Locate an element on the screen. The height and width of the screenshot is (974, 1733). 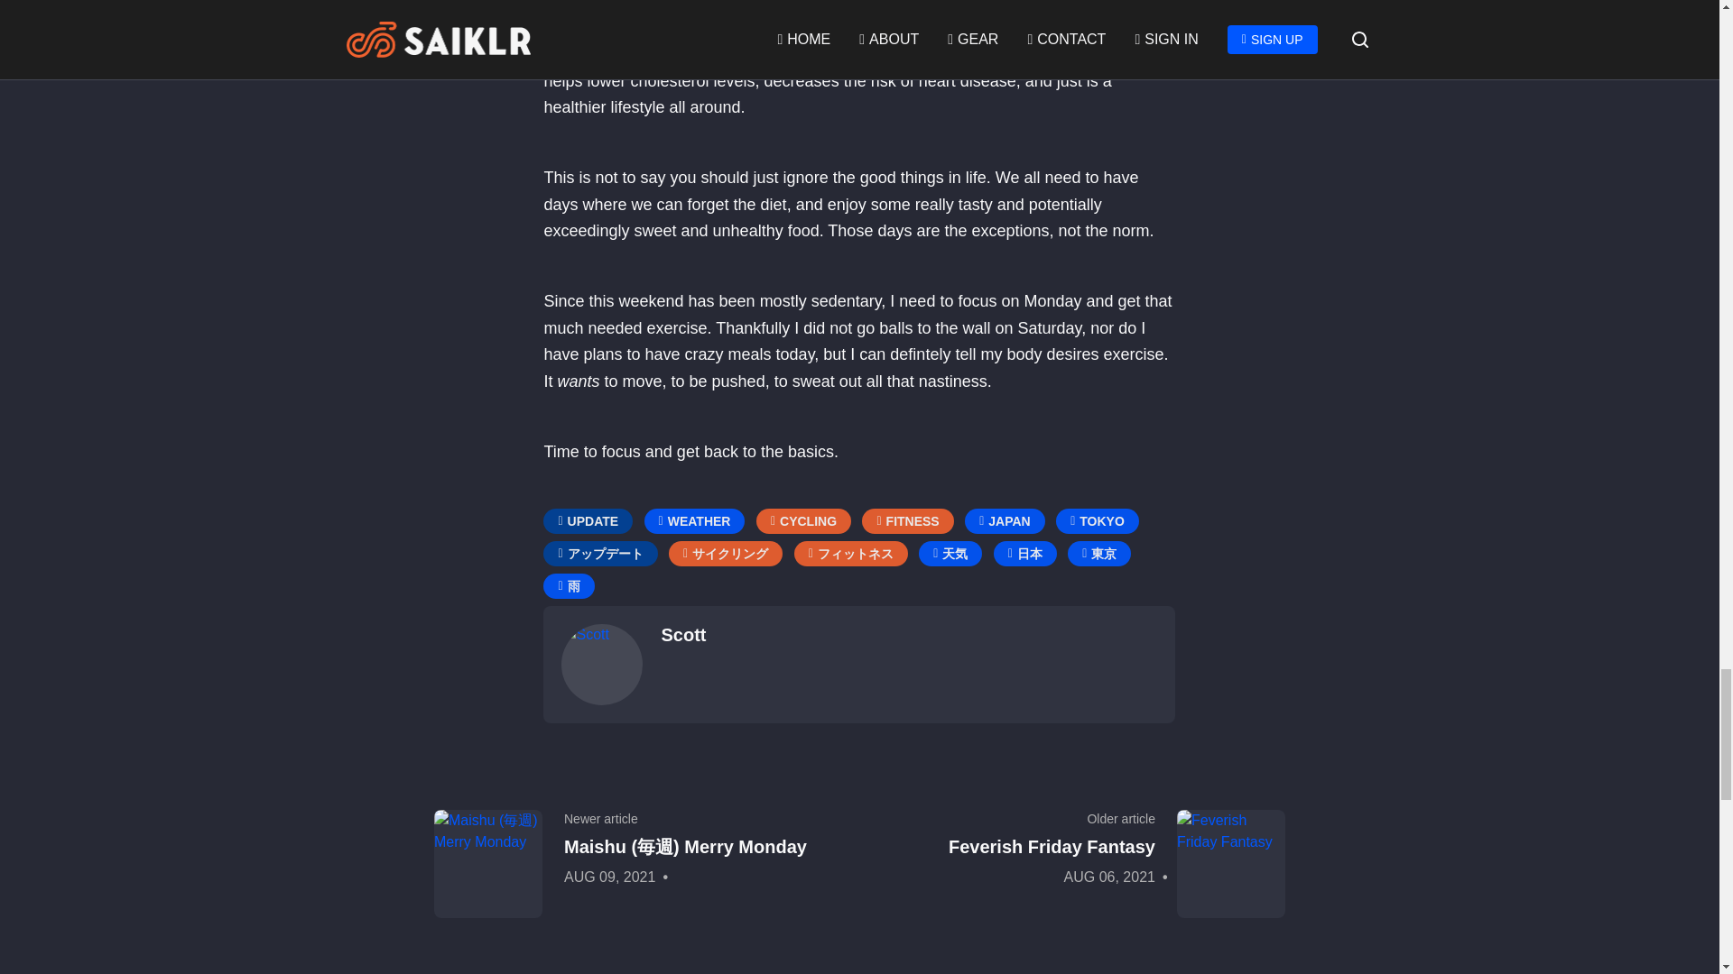
WEATHER is located at coordinates (695, 520).